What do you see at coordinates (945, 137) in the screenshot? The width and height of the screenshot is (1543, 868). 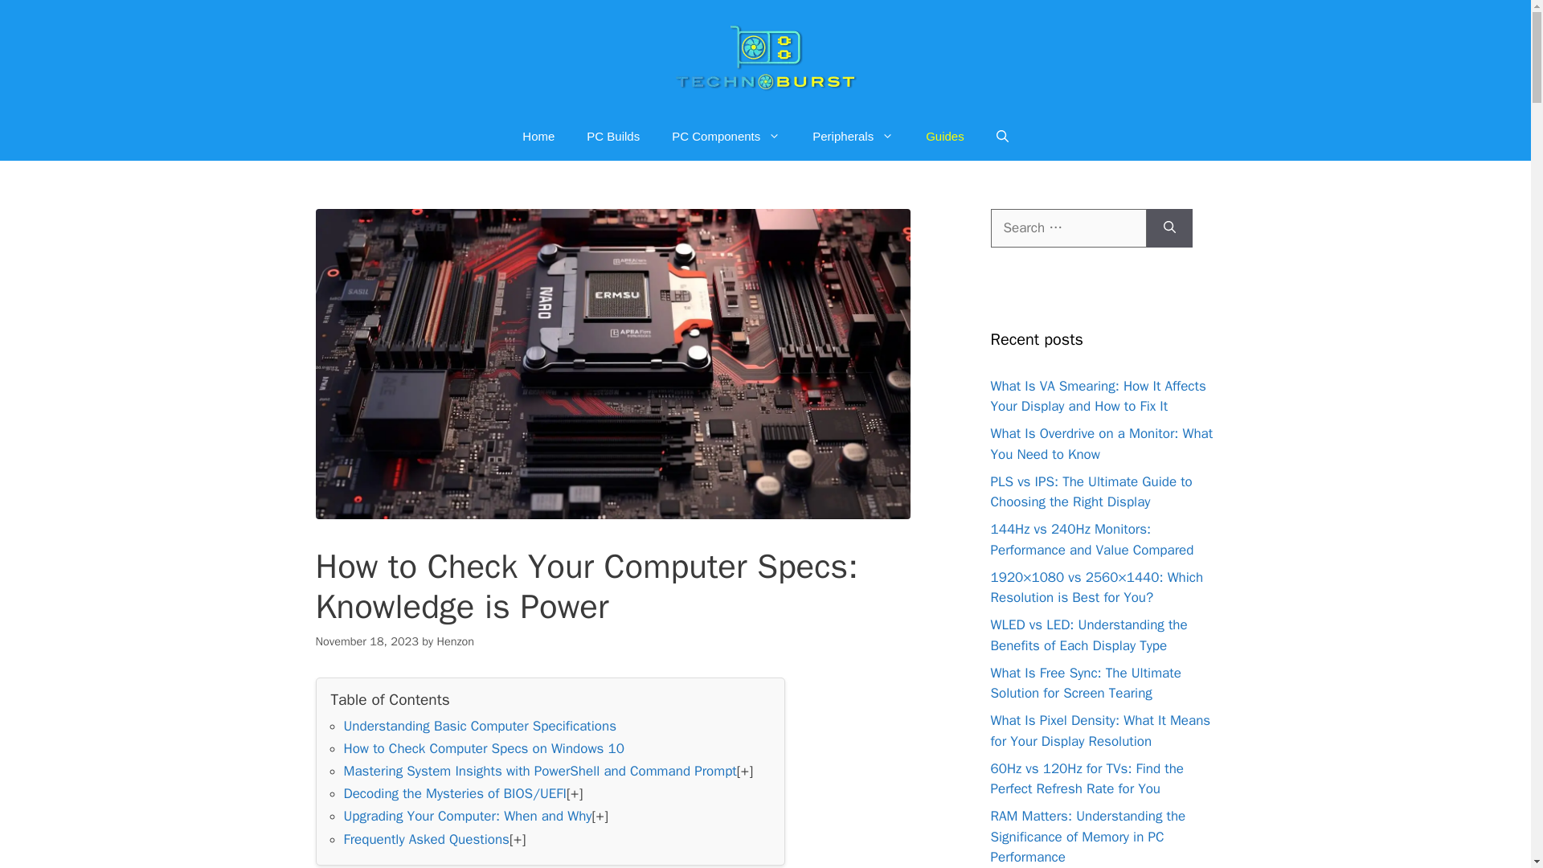 I see `Guides` at bounding box center [945, 137].